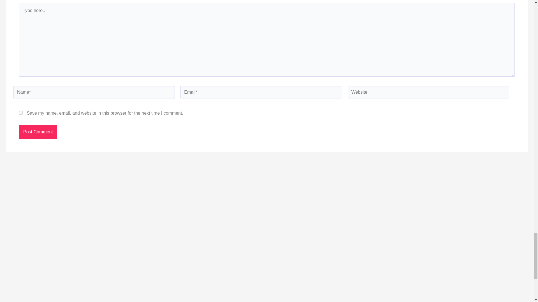  I want to click on yes, so click(21, 113).